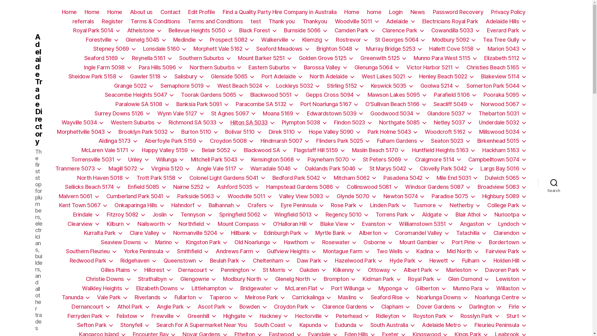  What do you see at coordinates (180, 114) in the screenshot?
I see `Wynn Vale 5127` at bounding box center [180, 114].